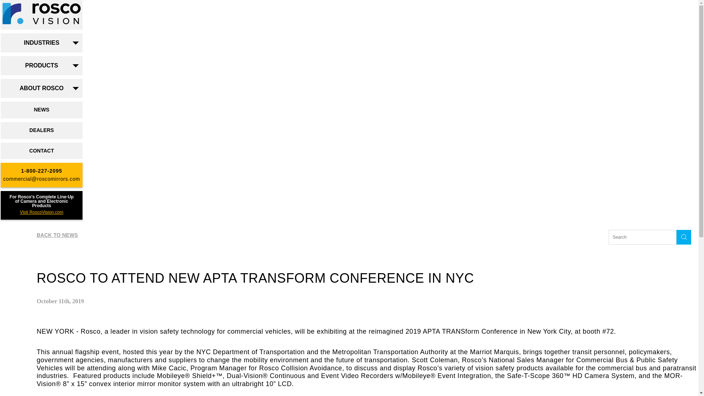 The height and width of the screenshot is (396, 704). I want to click on INDUSTRIES, so click(41, 43).